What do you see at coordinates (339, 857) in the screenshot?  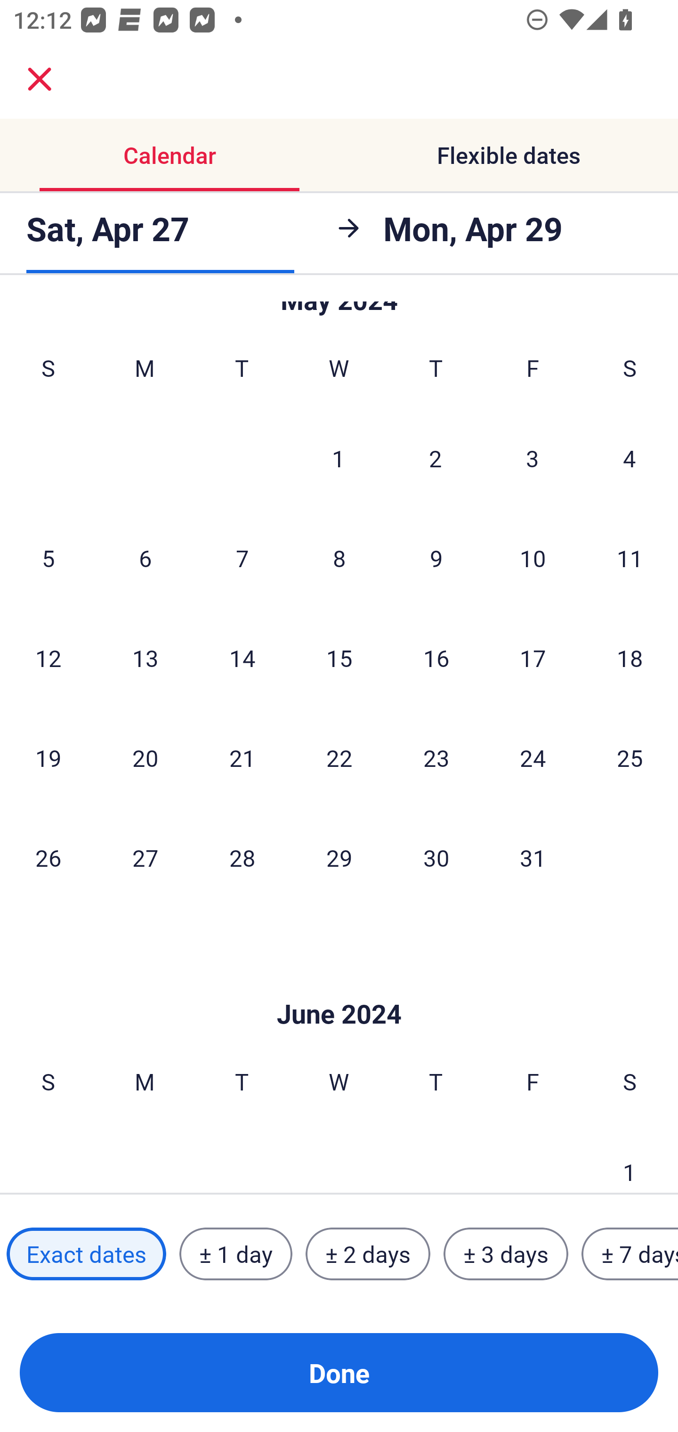 I see `29 Wednesday, May 29, 2024` at bounding box center [339, 857].